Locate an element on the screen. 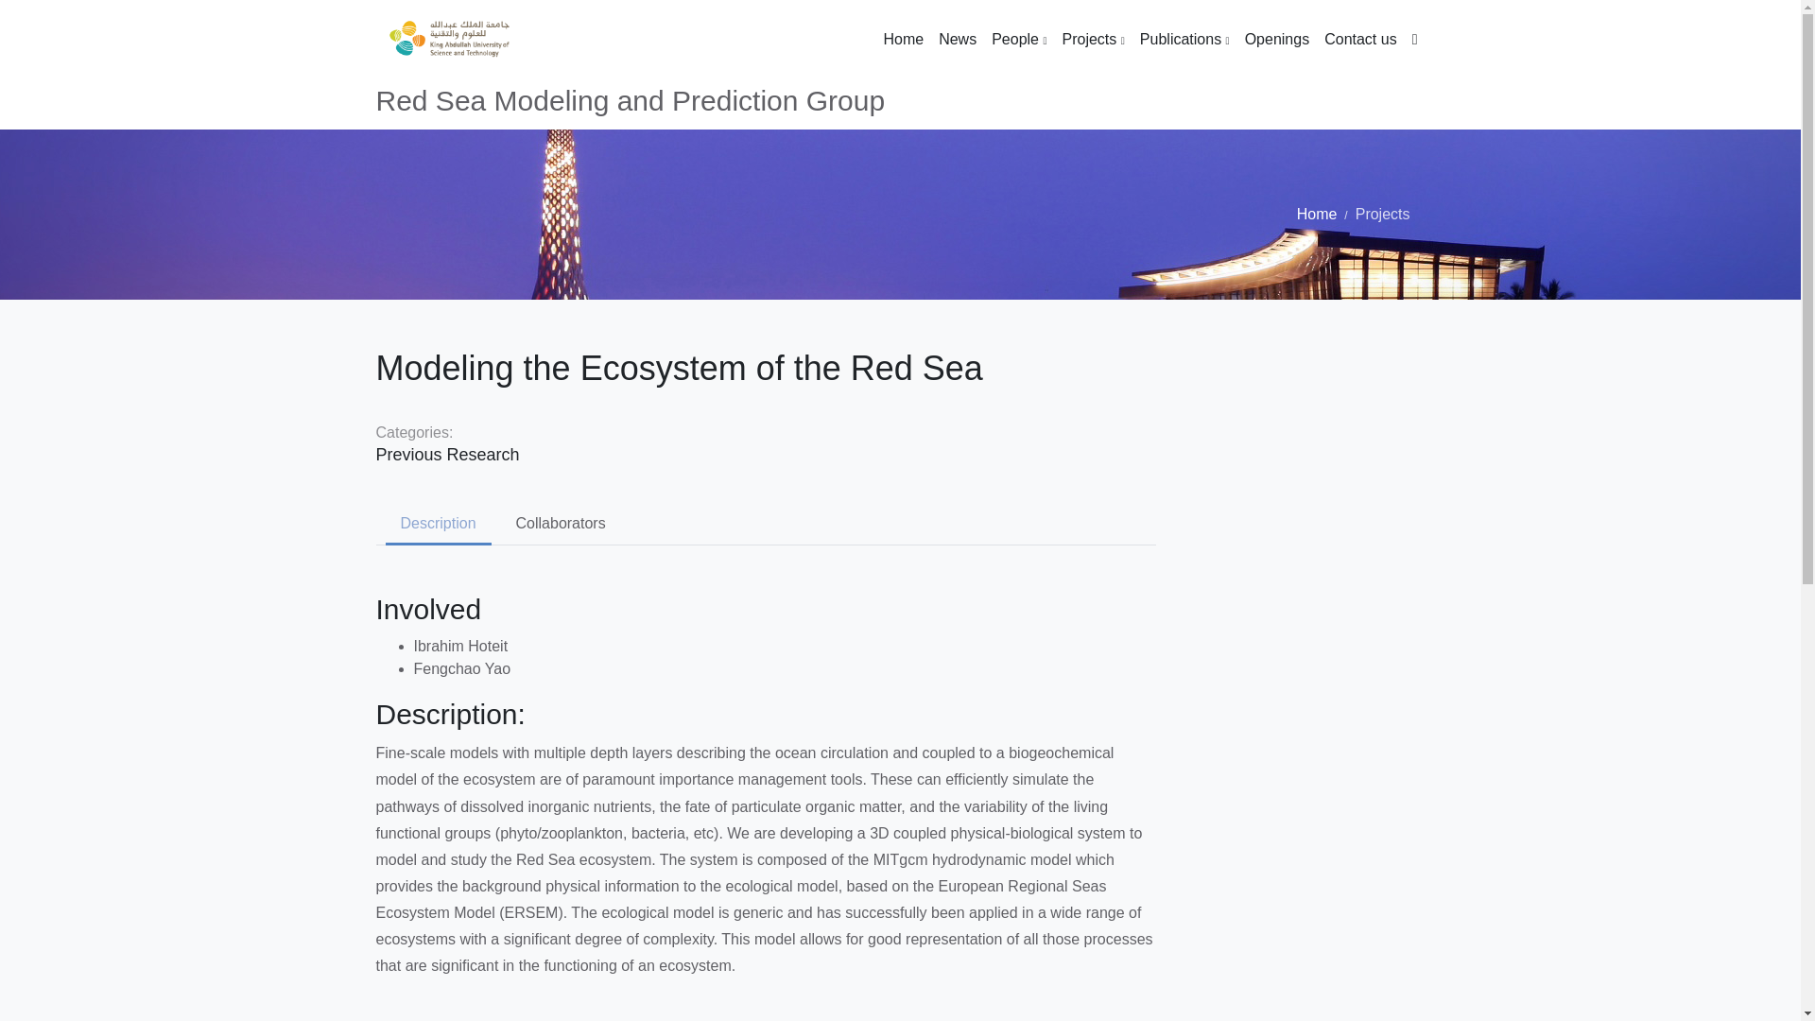 The image size is (1815, 1021). Description is located at coordinates (439, 524).